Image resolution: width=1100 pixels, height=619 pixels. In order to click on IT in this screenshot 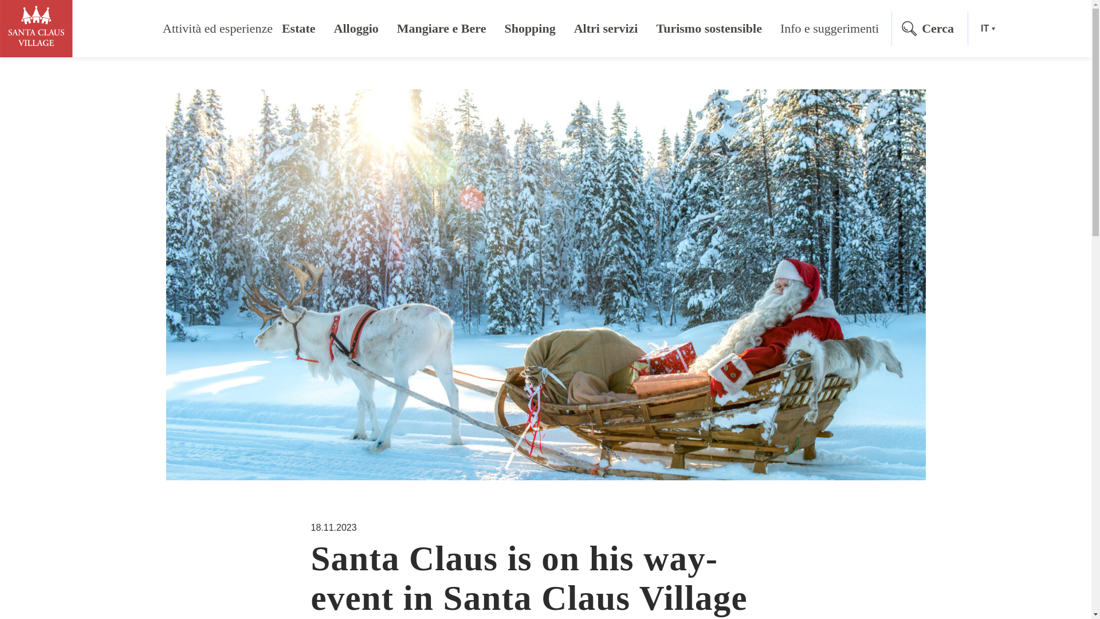, I will do `click(988, 29)`.